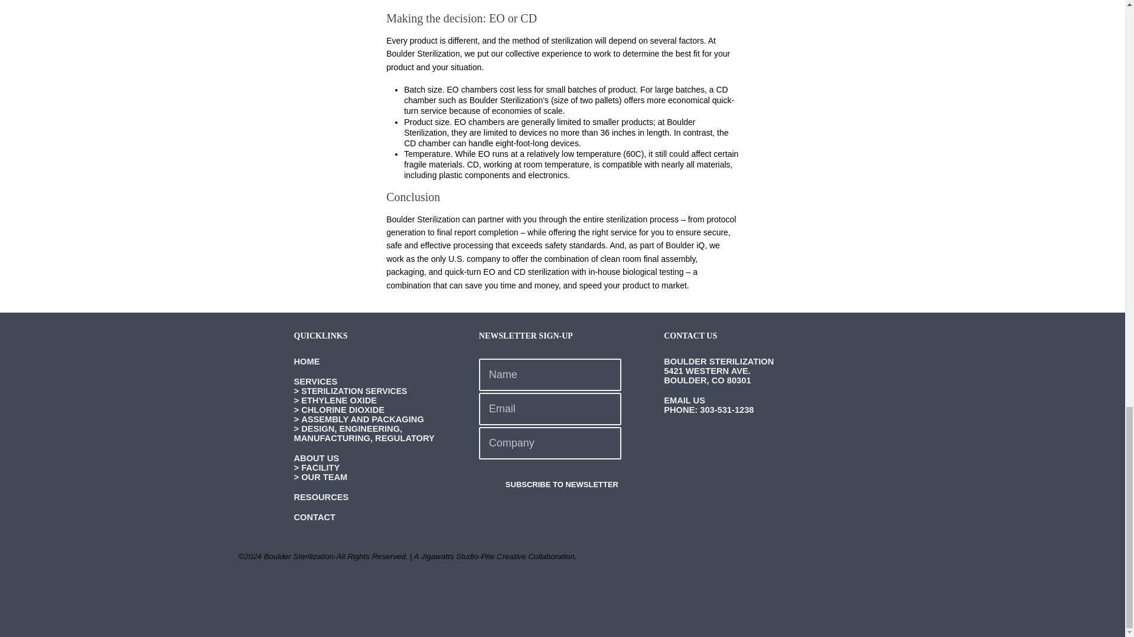  Describe the element at coordinates (321, 497) in the screenshot. I see `RESOURCES` at that location.